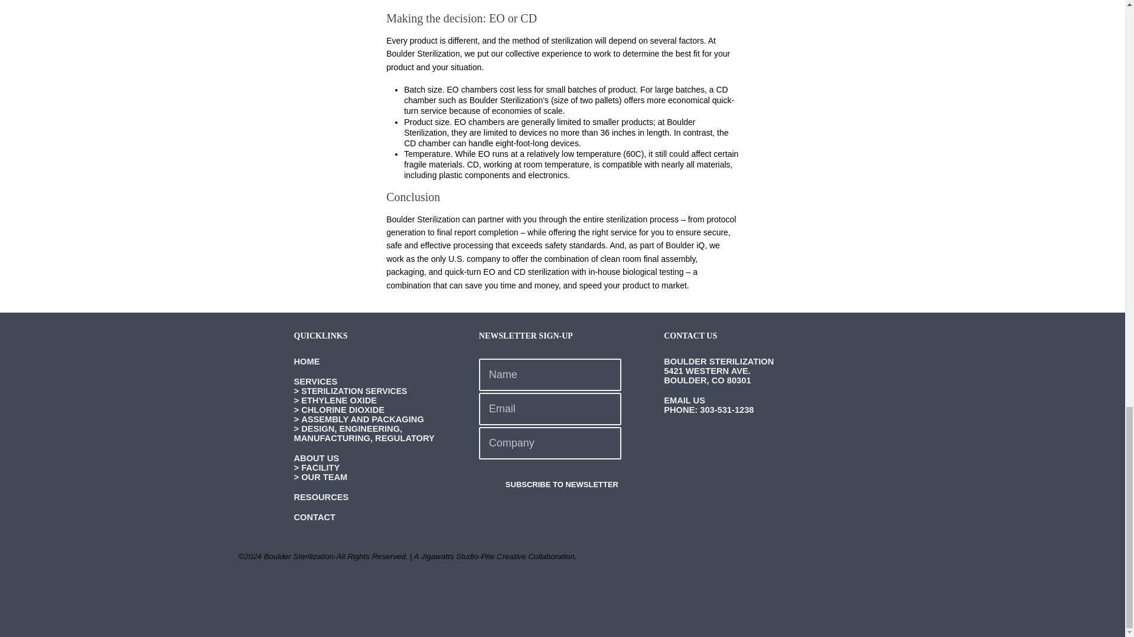  Describe the element at coordinates (321, 497) in the screenshot. I see `RESOURCES` at that location.